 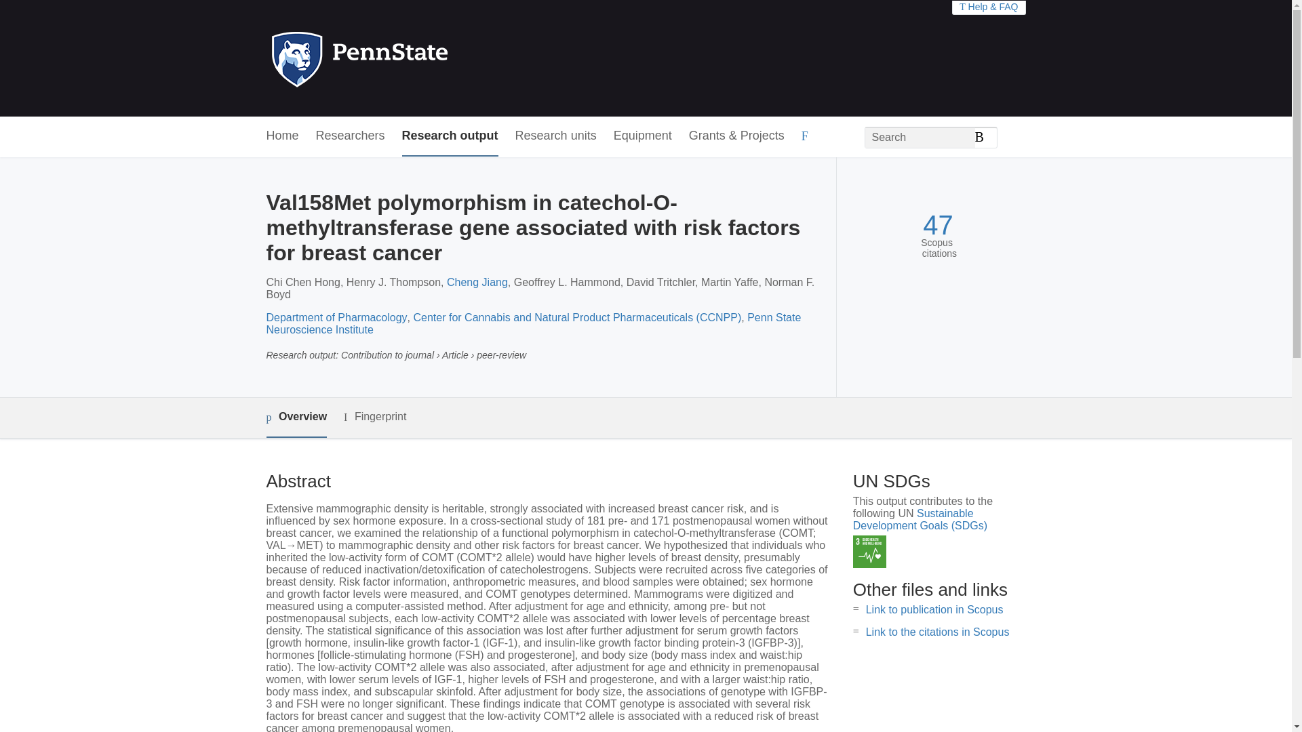 I want to click on Link to the citations in Scopus, so click(x=937, y=632).